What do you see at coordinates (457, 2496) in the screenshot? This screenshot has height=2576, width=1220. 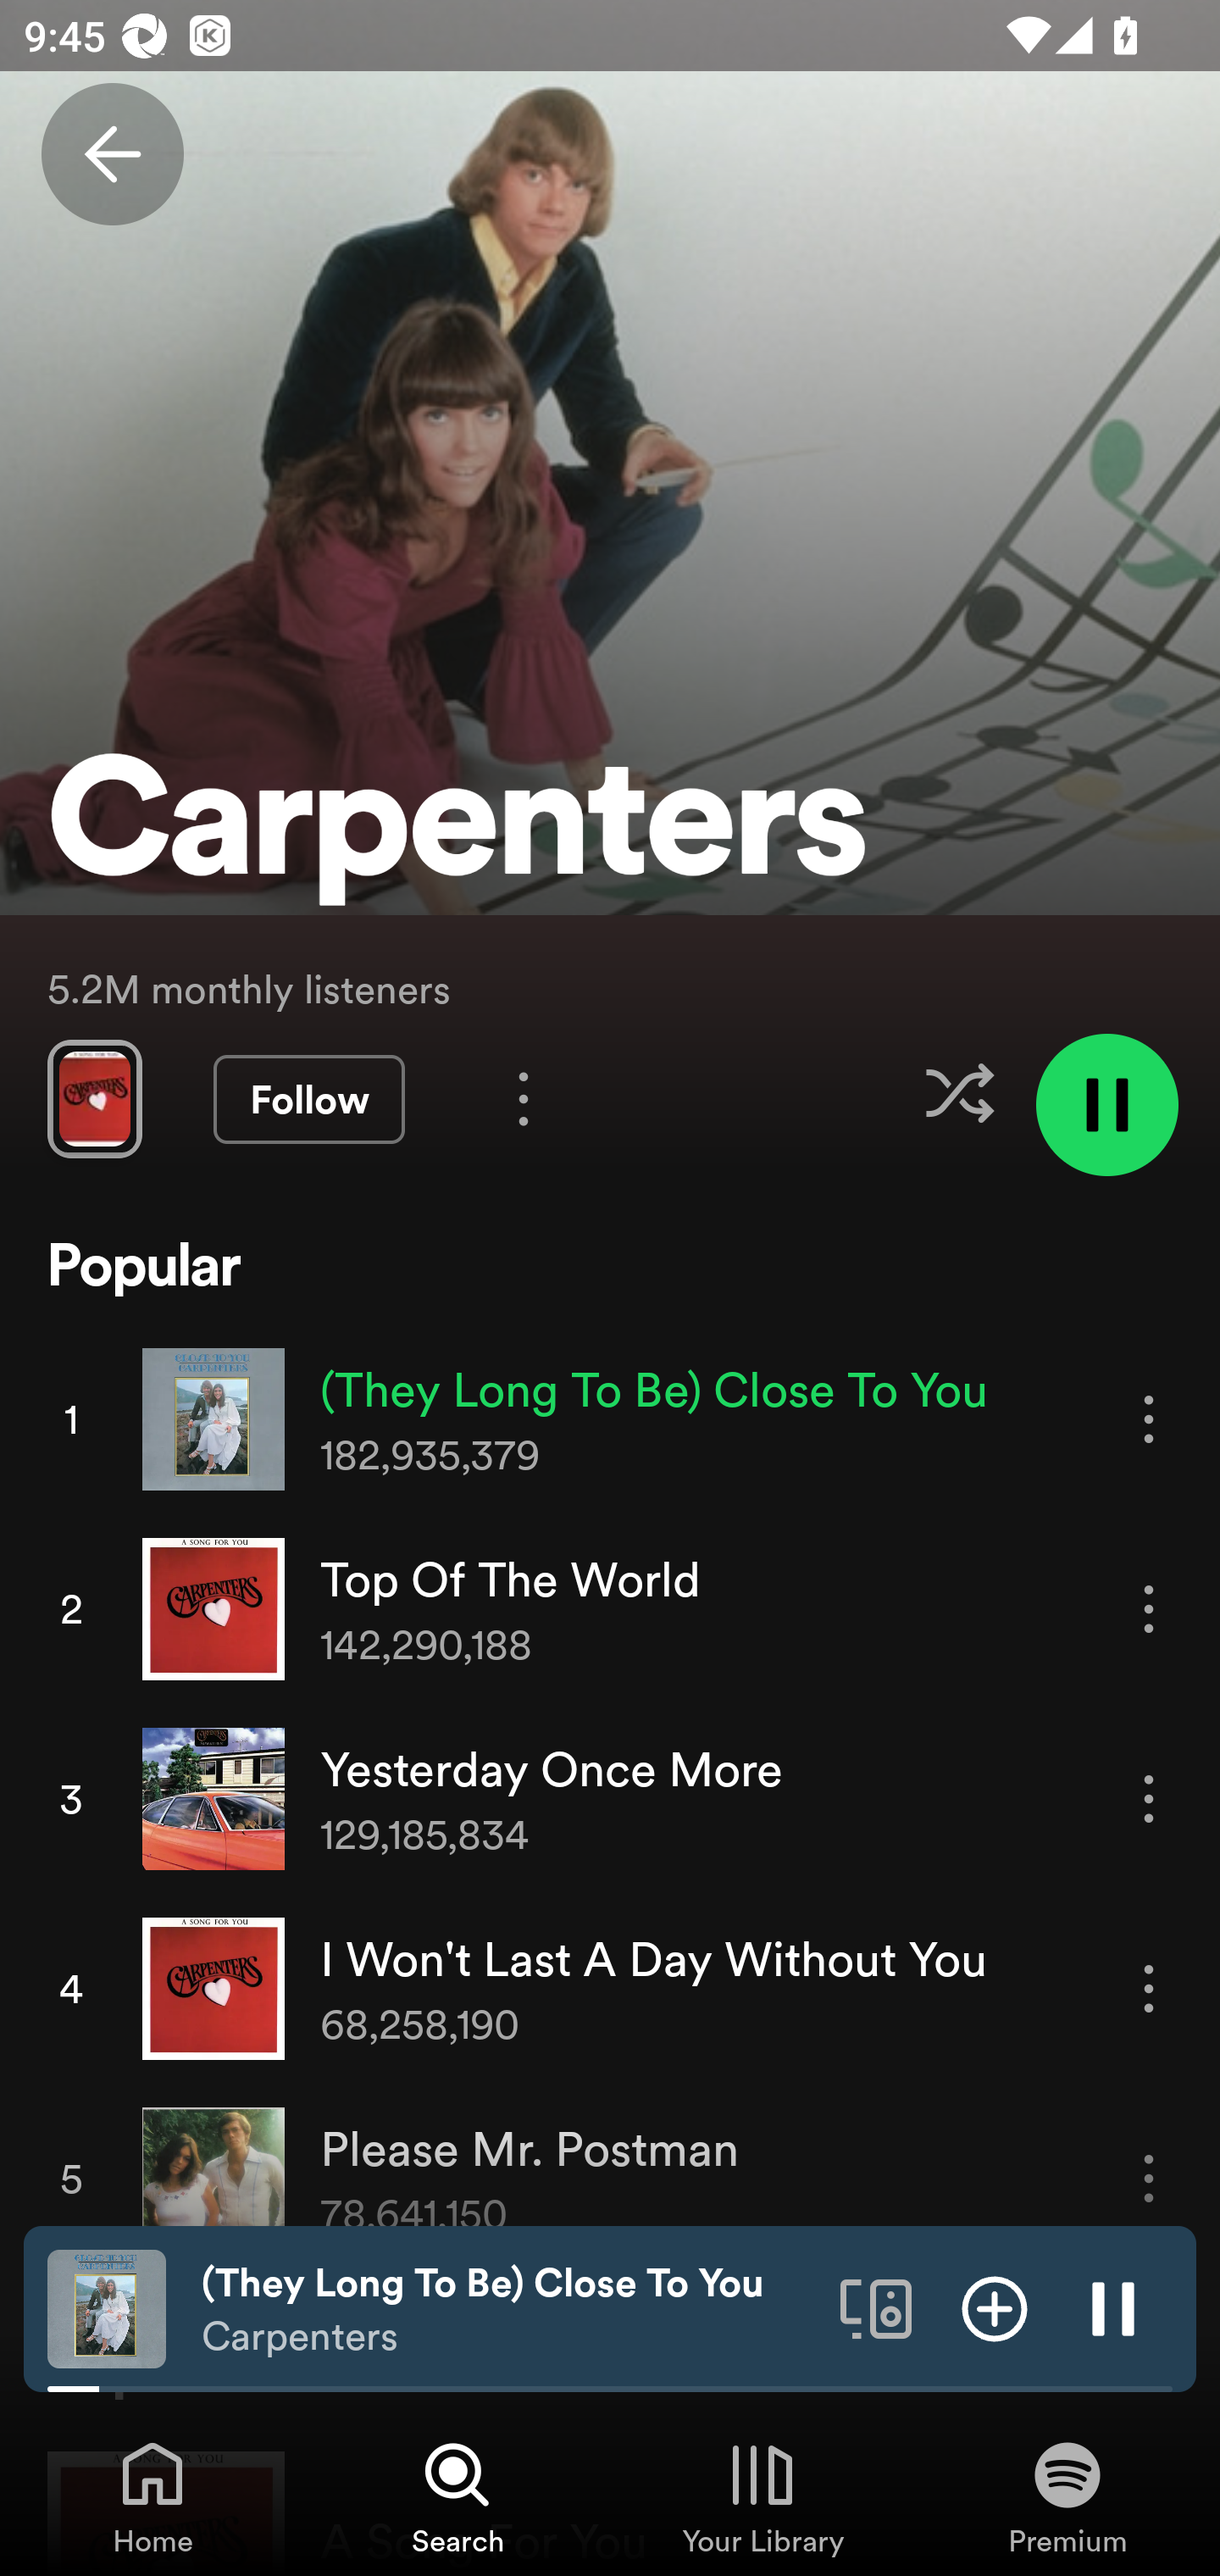 I see `Search, Tab 2 of 4 Search Search` at bounding box center [457, 2496].